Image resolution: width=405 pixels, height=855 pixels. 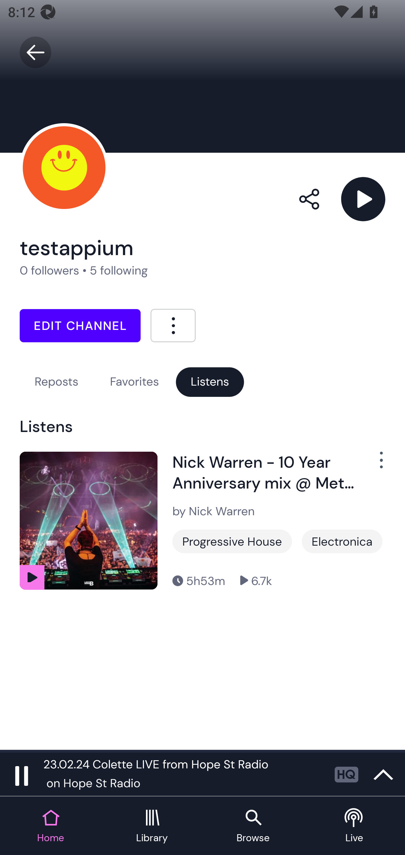 What do you see at coordinates (210, 382) in the screenshot?
I see `Listens` at bounding box center [210, 382].